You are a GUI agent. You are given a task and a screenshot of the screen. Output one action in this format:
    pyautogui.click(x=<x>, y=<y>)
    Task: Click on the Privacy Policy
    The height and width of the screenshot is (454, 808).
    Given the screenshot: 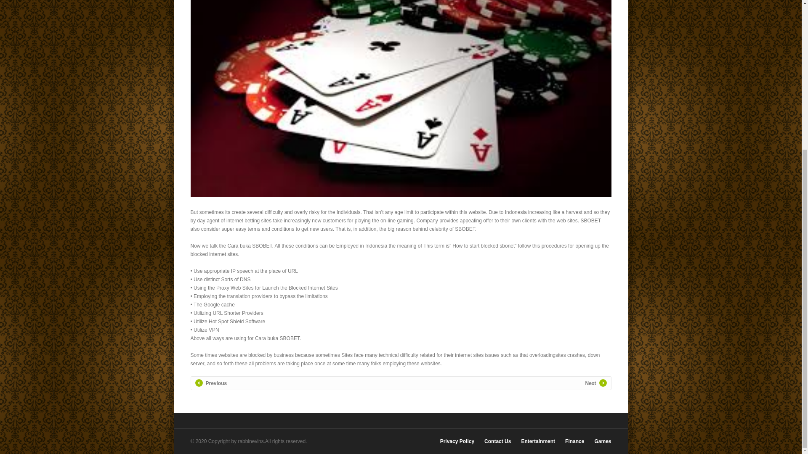 What is the action you would take?
    pyautogui.click(x=457, y=441)
    